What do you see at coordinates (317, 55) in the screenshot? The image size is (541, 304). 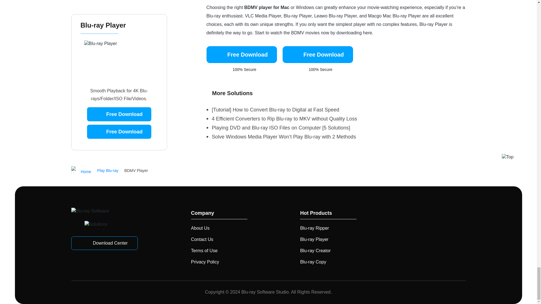 I see `Free Download` at bounding box center [317, 55].